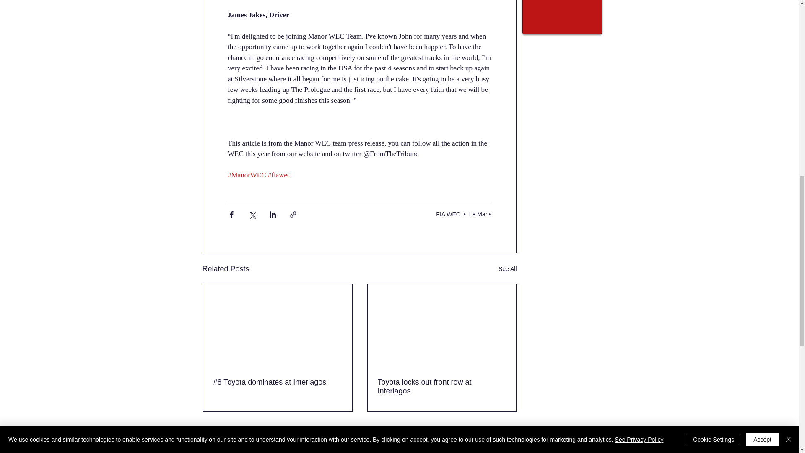 Image resolution: width=805 pixels, height=453 pixels. What do you see at coordinates (507, 269) in the screenshot?
I see `See All` at bounding box center [507, 269].